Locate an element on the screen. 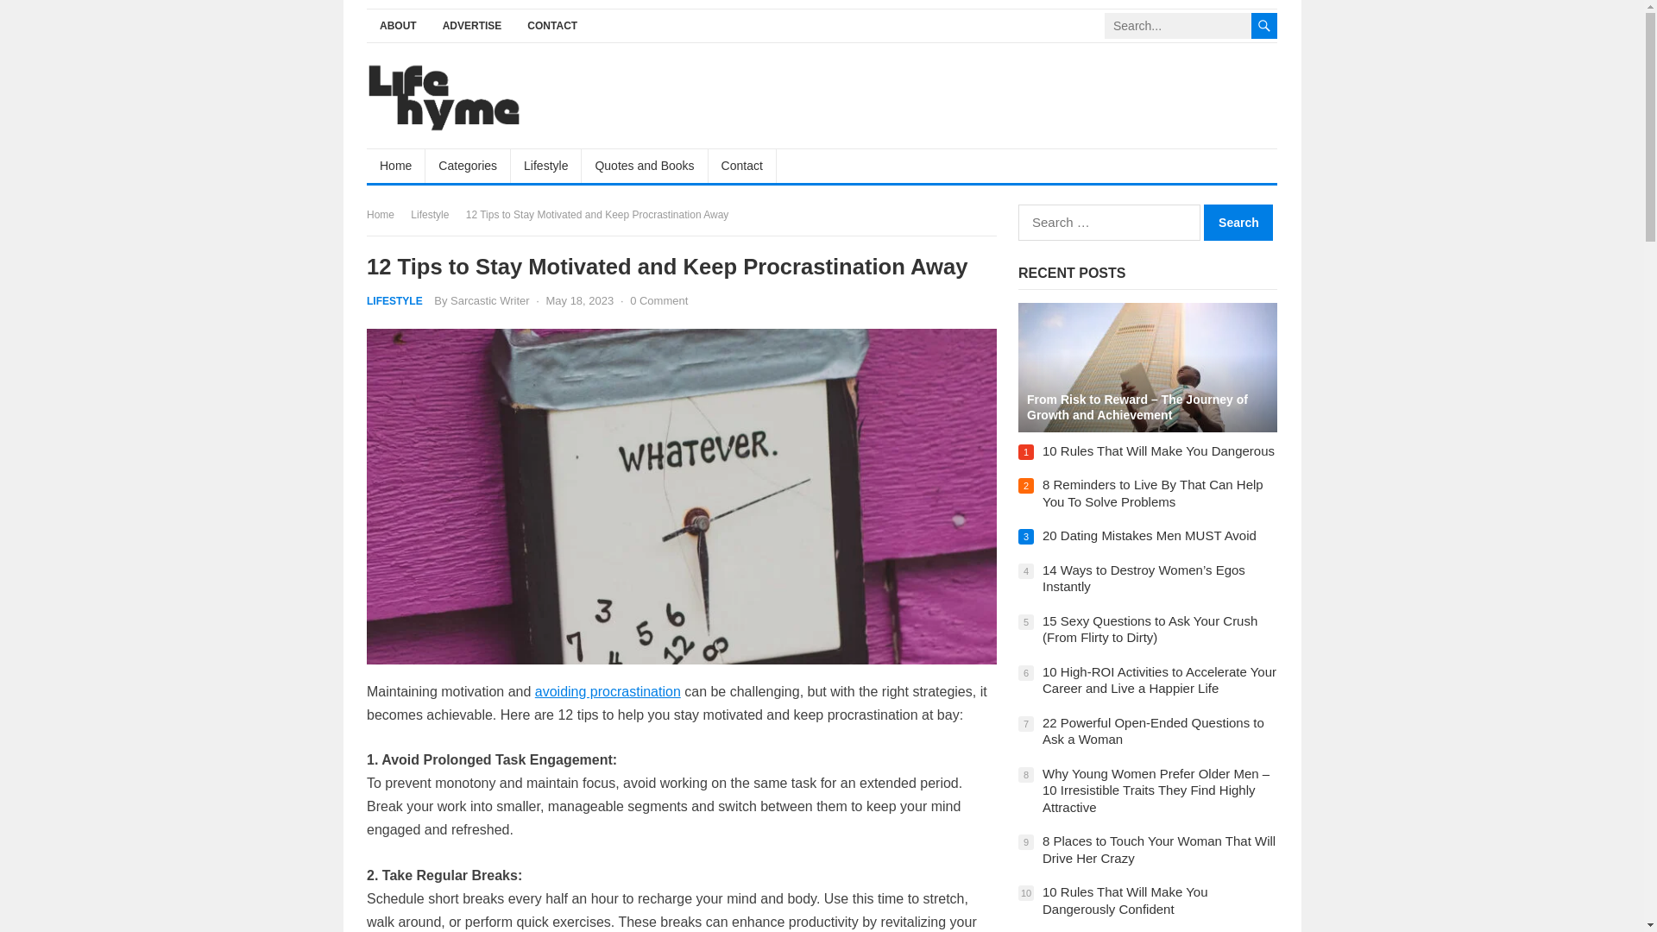  ABOUT is located at coordinates (397, 26).